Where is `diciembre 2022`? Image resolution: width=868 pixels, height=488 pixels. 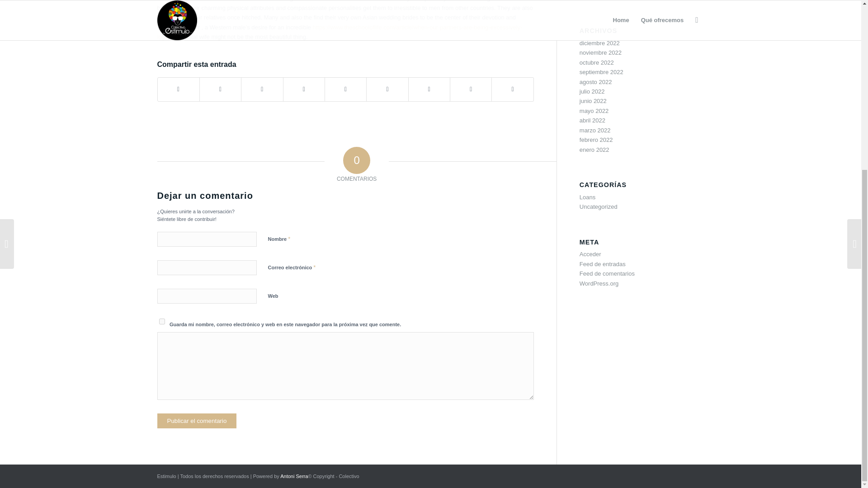
diciembre 2022 is located at coordinates (599, 42).